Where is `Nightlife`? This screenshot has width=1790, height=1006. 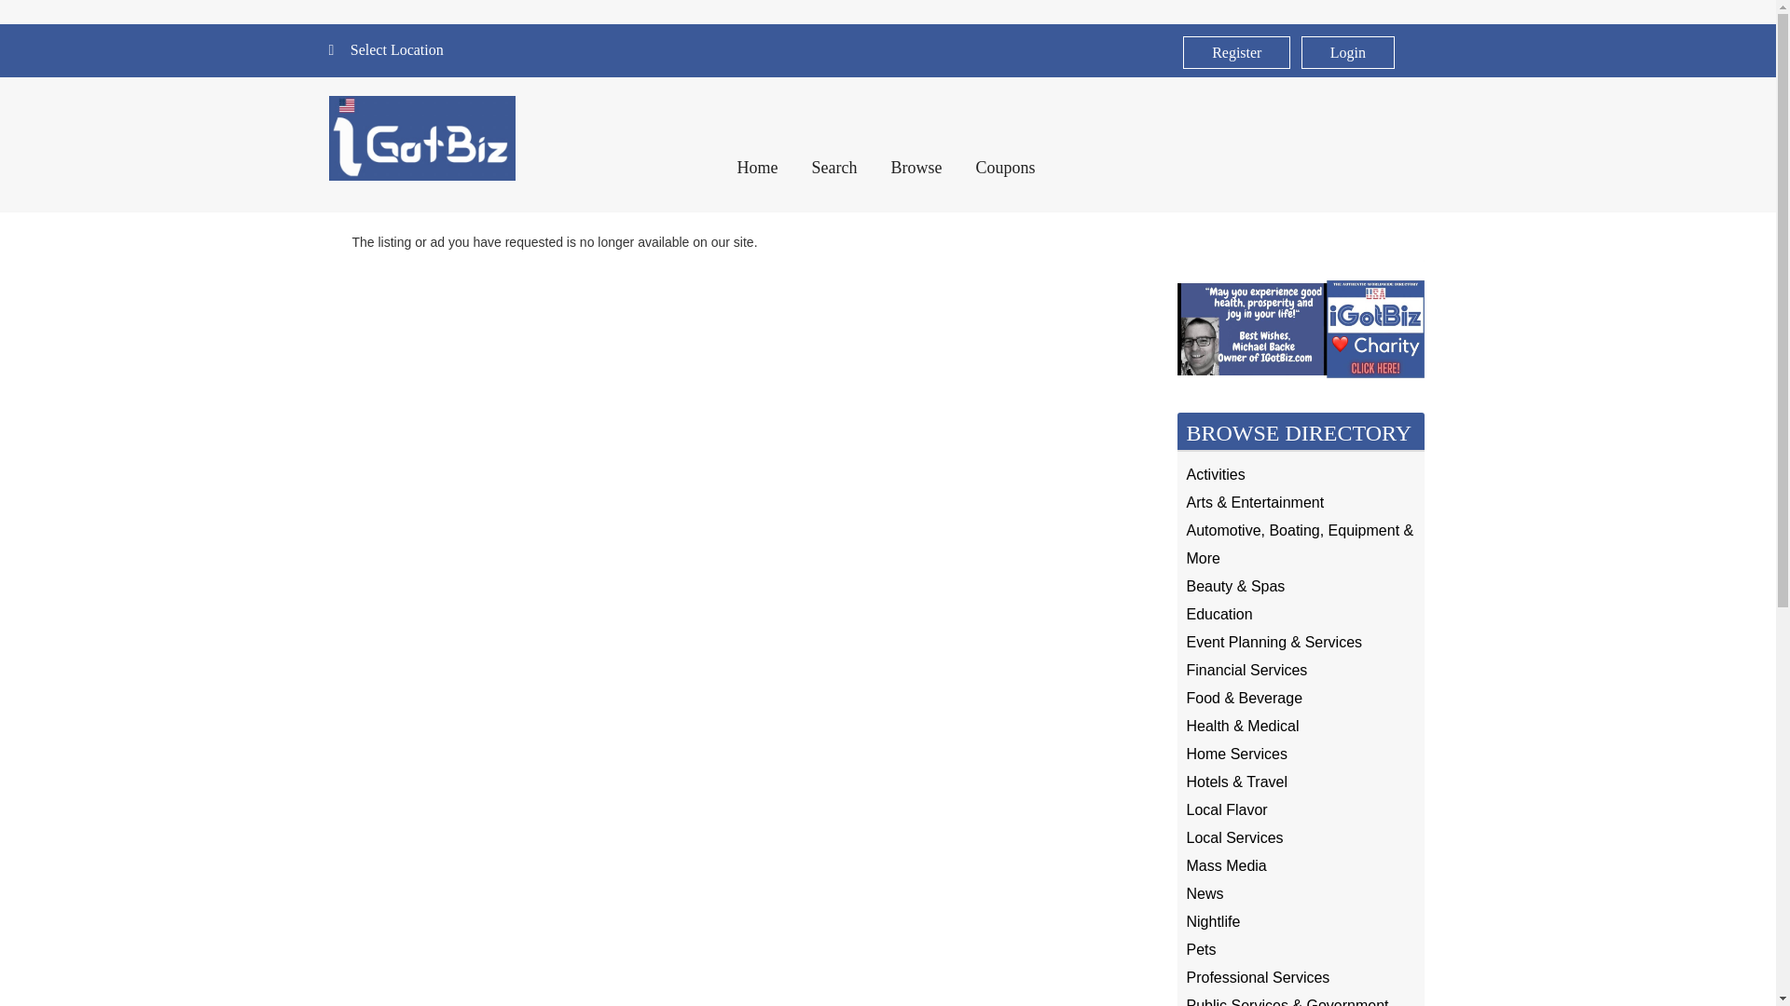 Nightlife is located at coordinates (1212, 920).